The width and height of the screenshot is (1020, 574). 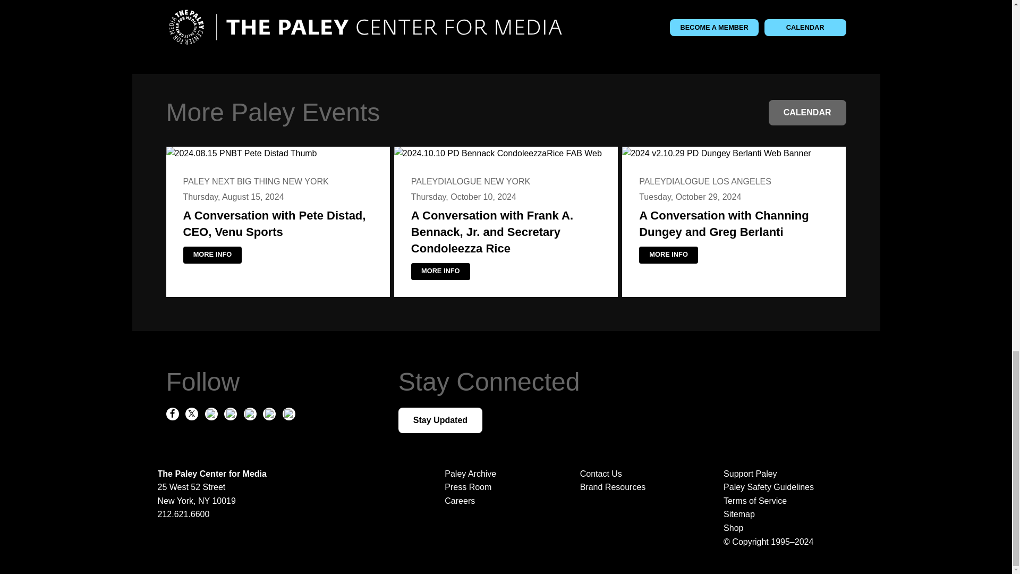 I want to click on Careers, so click(x=460, y=501).